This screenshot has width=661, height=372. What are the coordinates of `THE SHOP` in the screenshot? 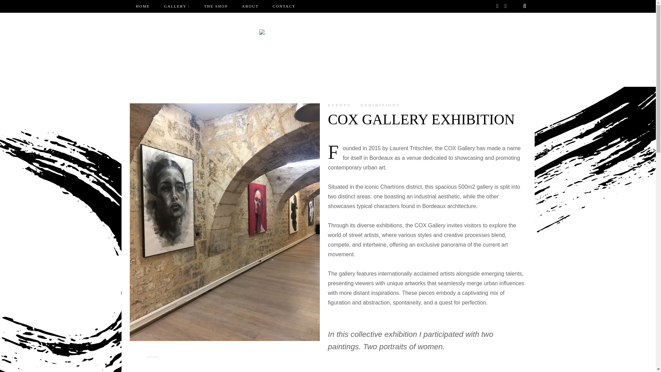 It's located at (216, 6).